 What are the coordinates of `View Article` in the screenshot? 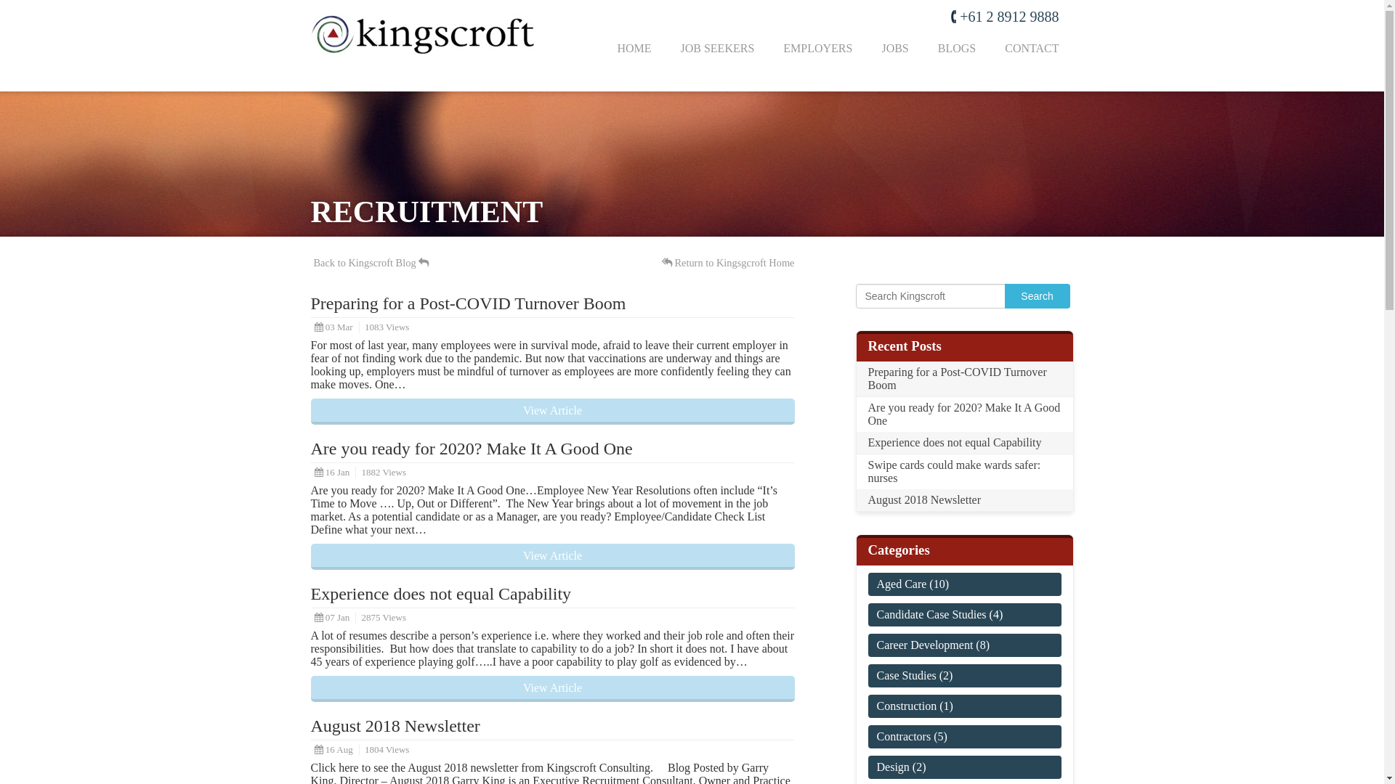 It's located at (553, 412).